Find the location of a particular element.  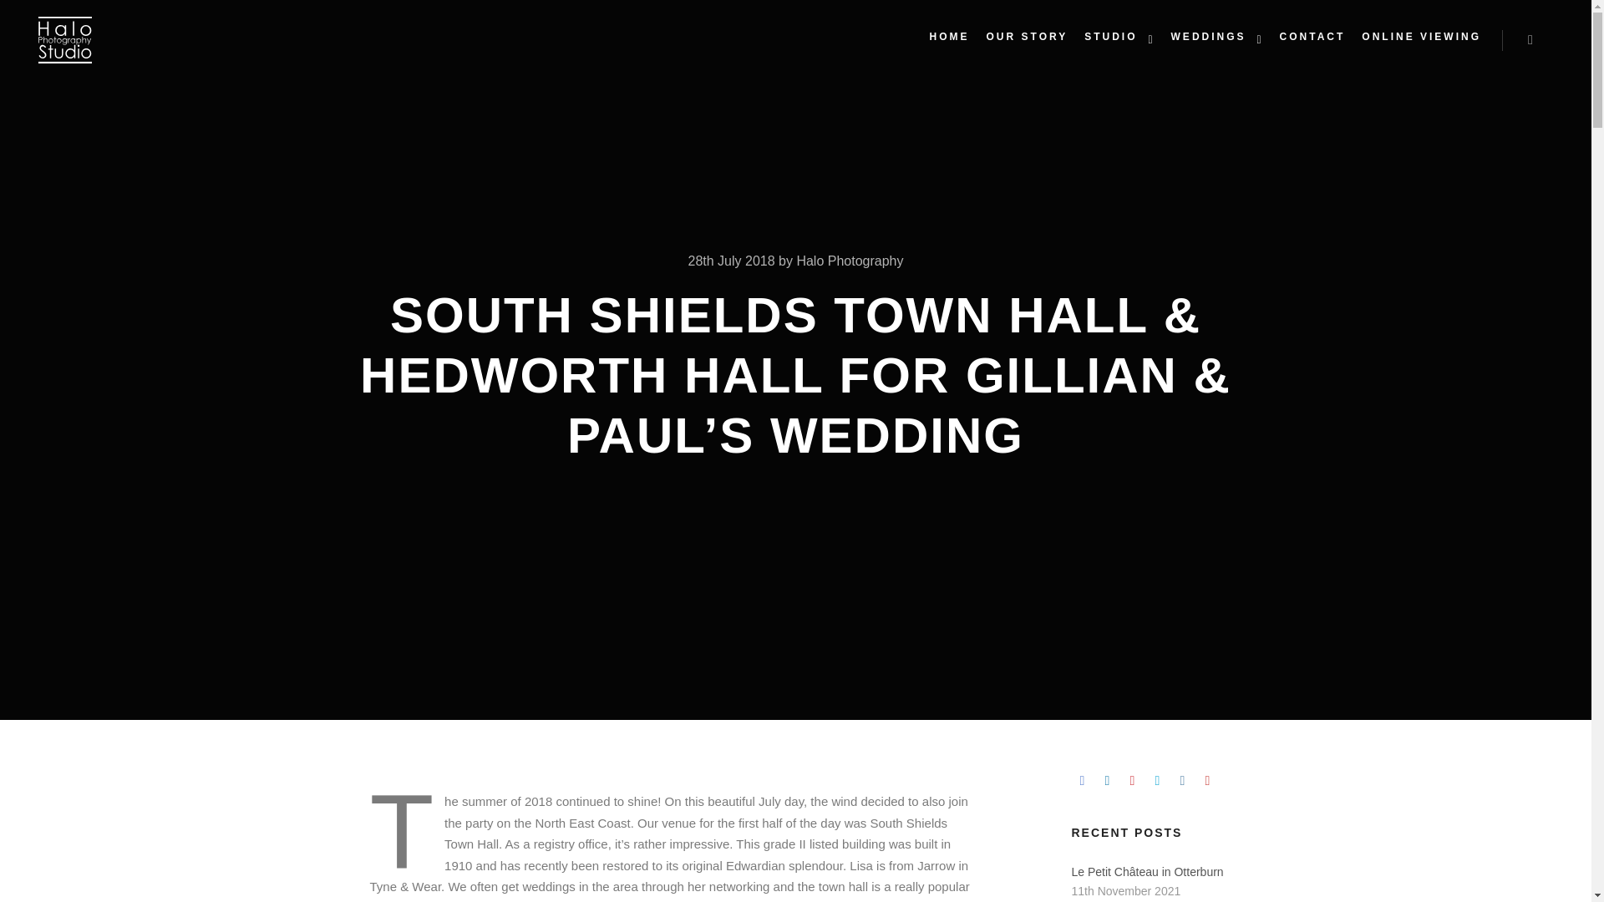

Facebook is located at coordinates (1081, 781).